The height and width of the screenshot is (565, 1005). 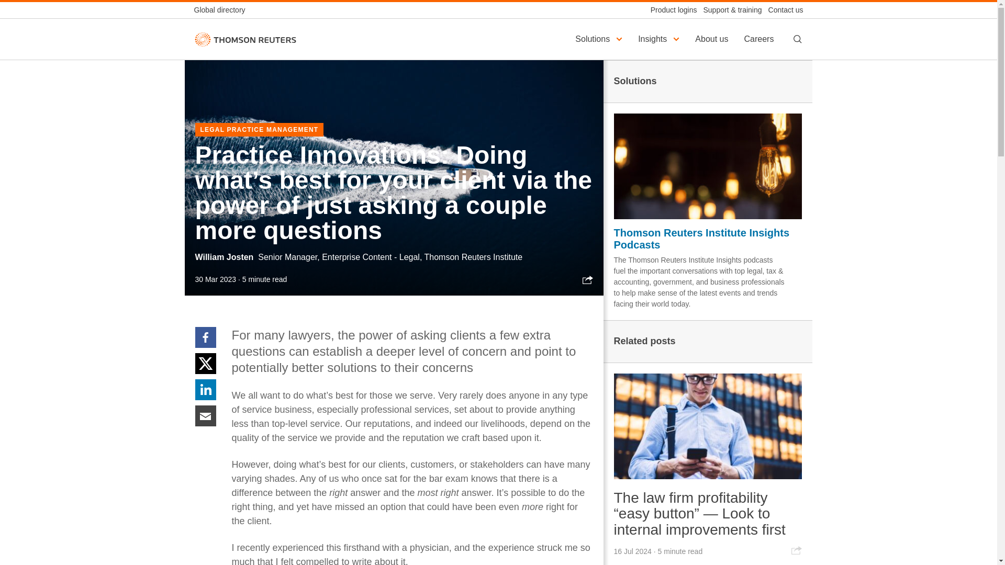 What do you see at coordinates (205, 415) in the screenshot?
I see `Email` at bounding box center [205, 415].